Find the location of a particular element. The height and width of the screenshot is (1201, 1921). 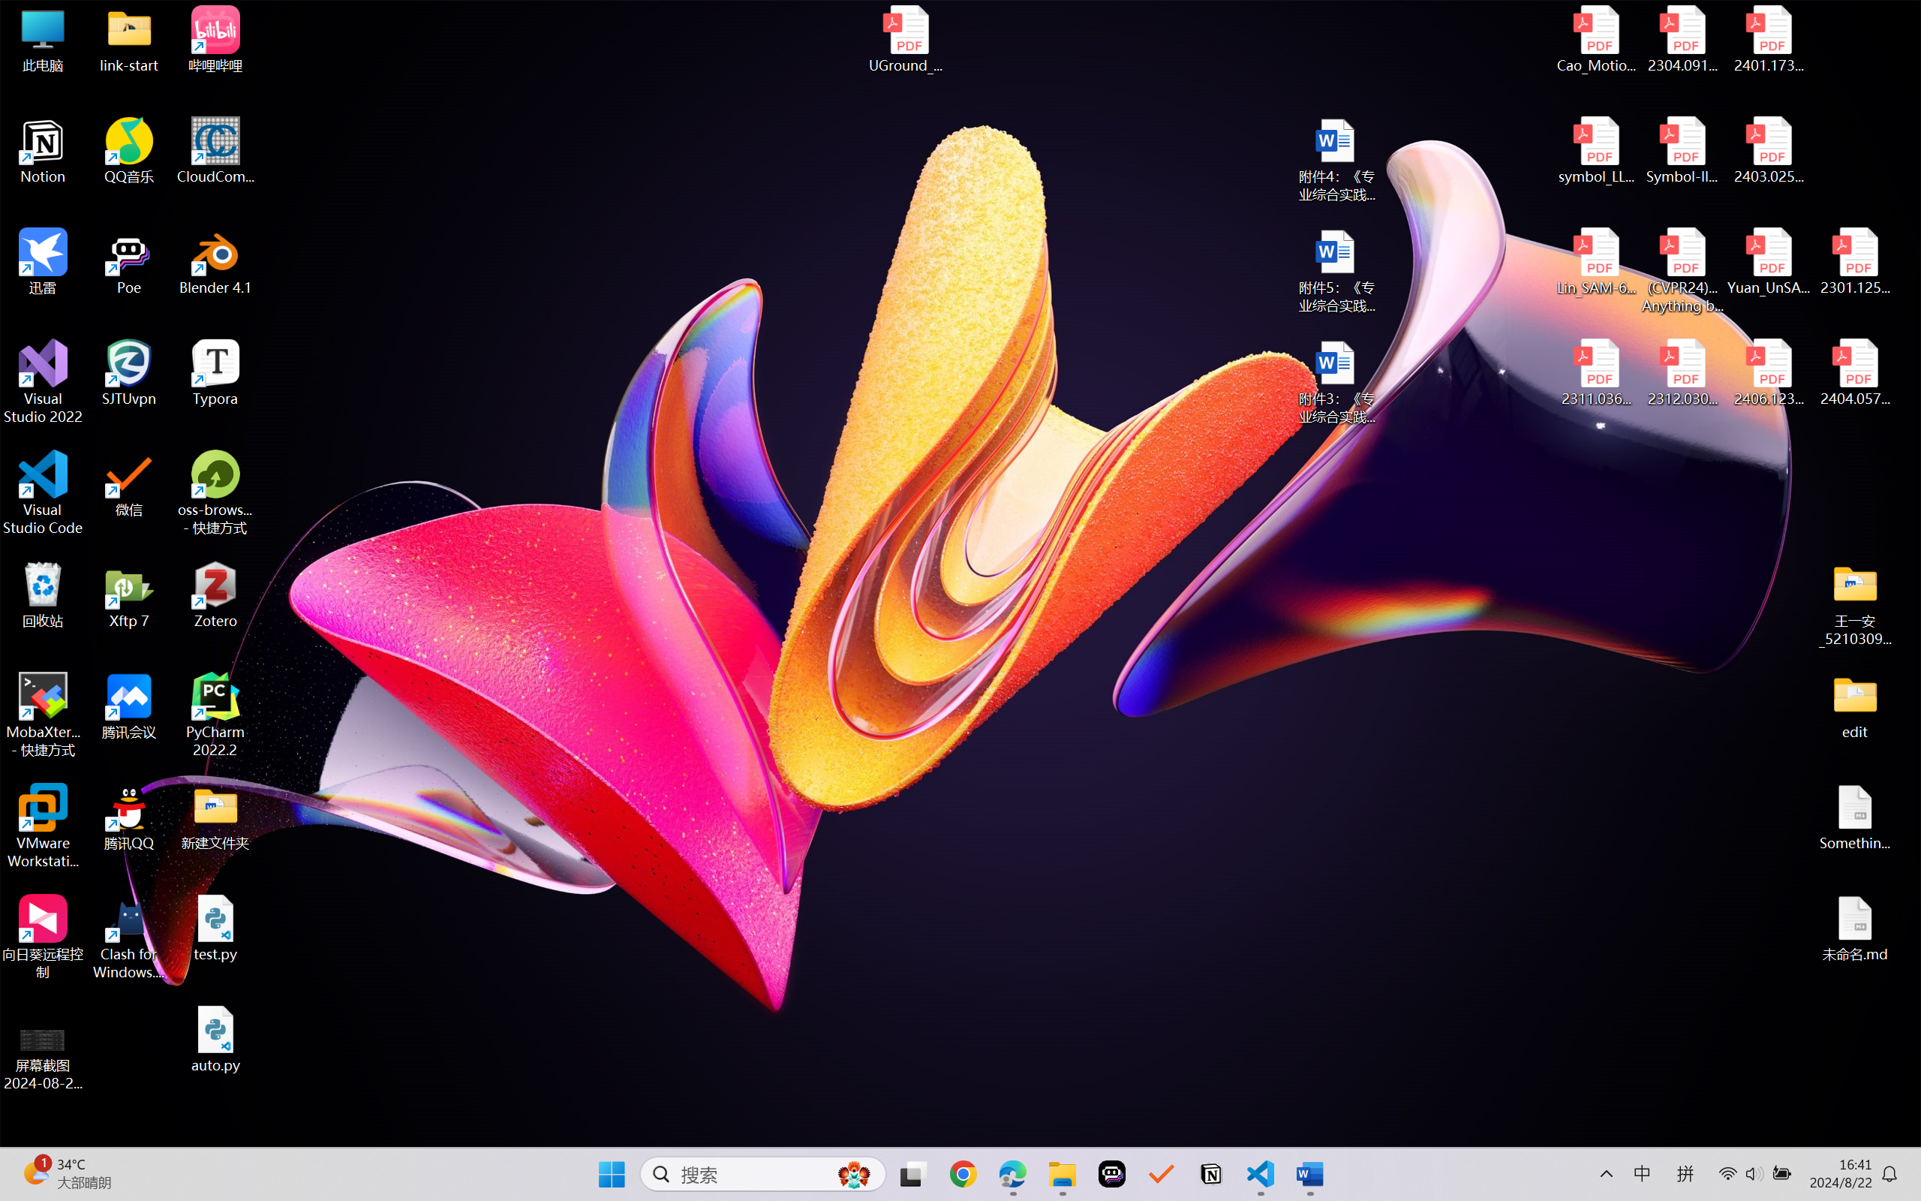

2406.12373v2.pdf is located at coordinates (1768, 373).